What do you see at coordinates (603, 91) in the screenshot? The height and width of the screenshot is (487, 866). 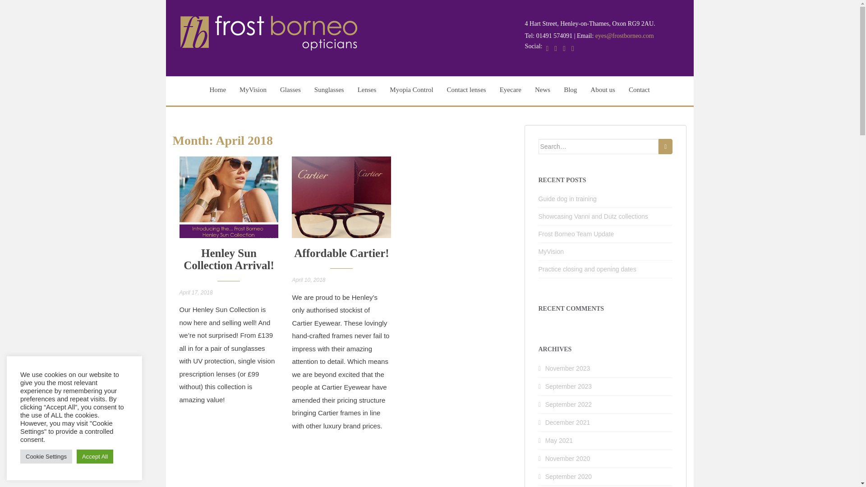 I see `About us` at bounding box center [603, 91].